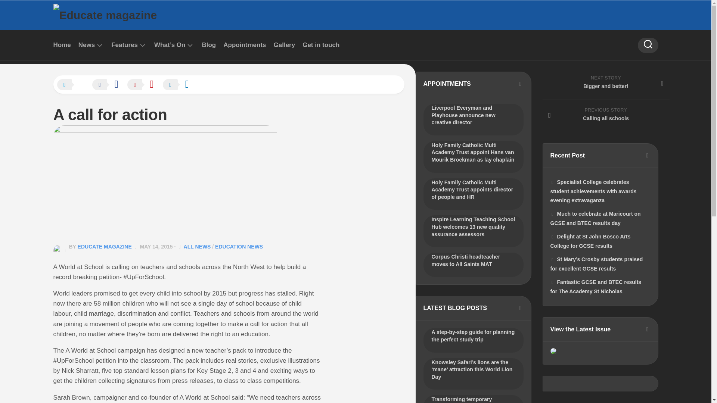  I want to click on Posts by Educate Magazine, so click(105, 246).